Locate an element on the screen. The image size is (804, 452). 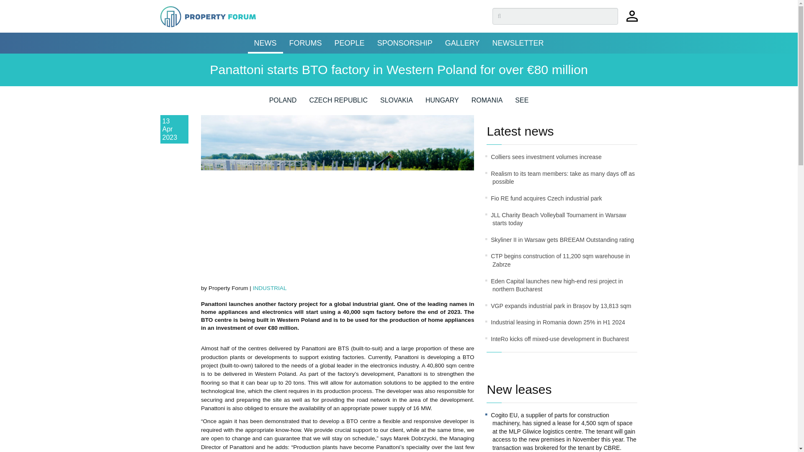
SPONSORSHIP is located at coordinates (405, 43).